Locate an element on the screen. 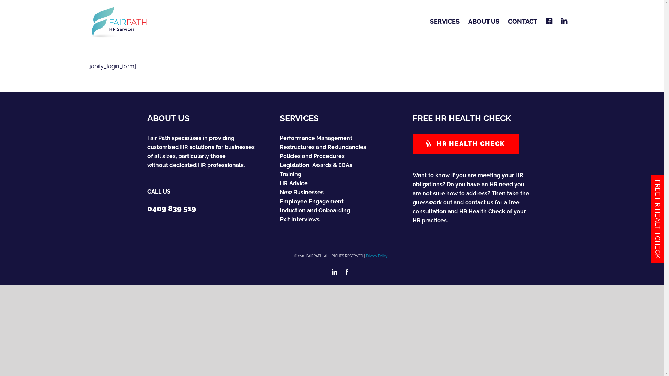  CONTACT is located at coordinates (523, 22).